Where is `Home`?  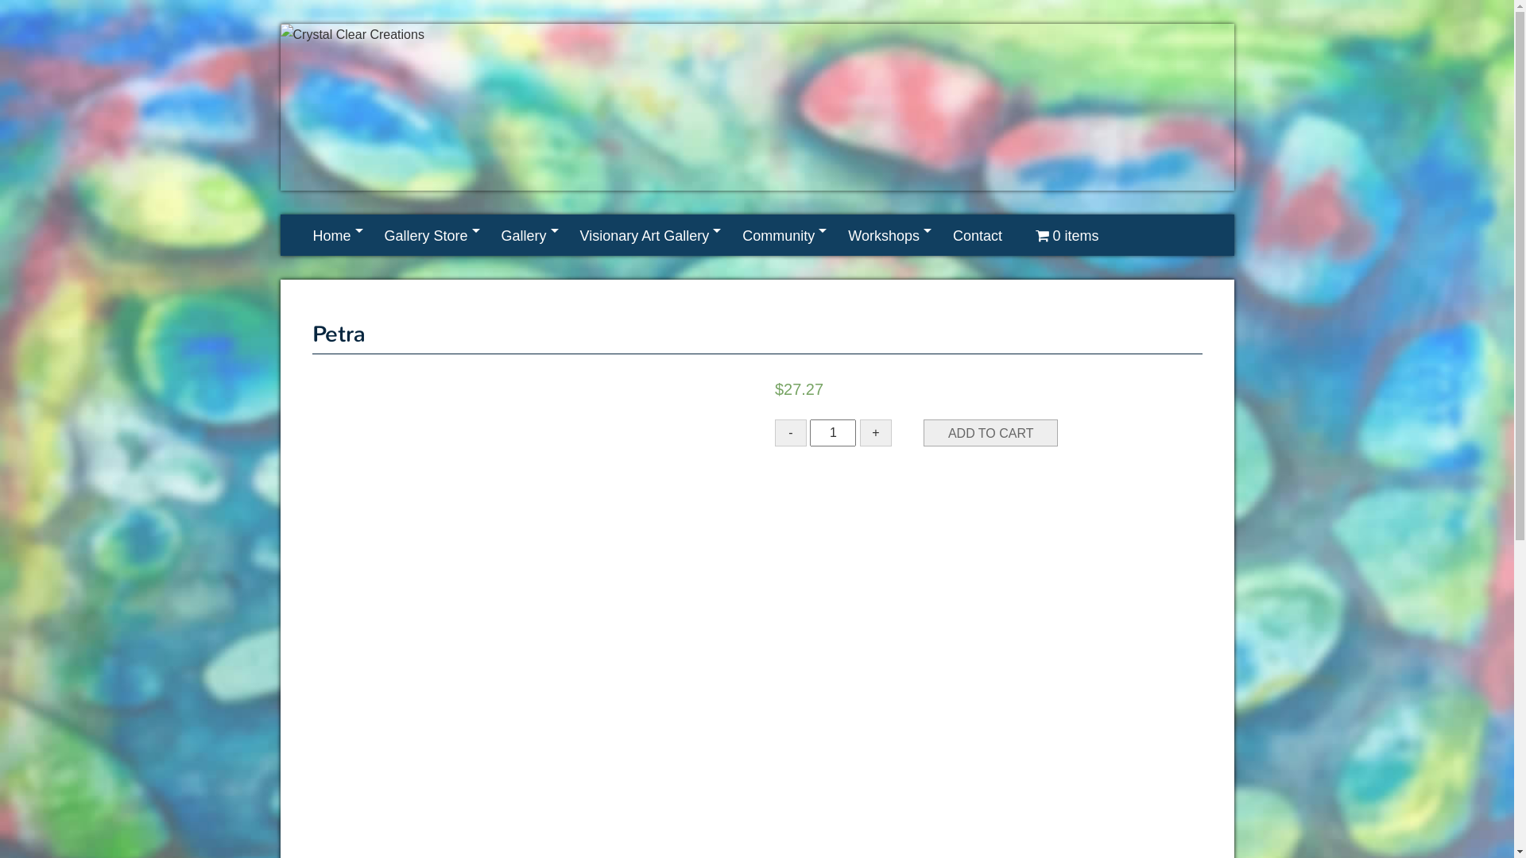
Home is located at coordinates (331, 235).